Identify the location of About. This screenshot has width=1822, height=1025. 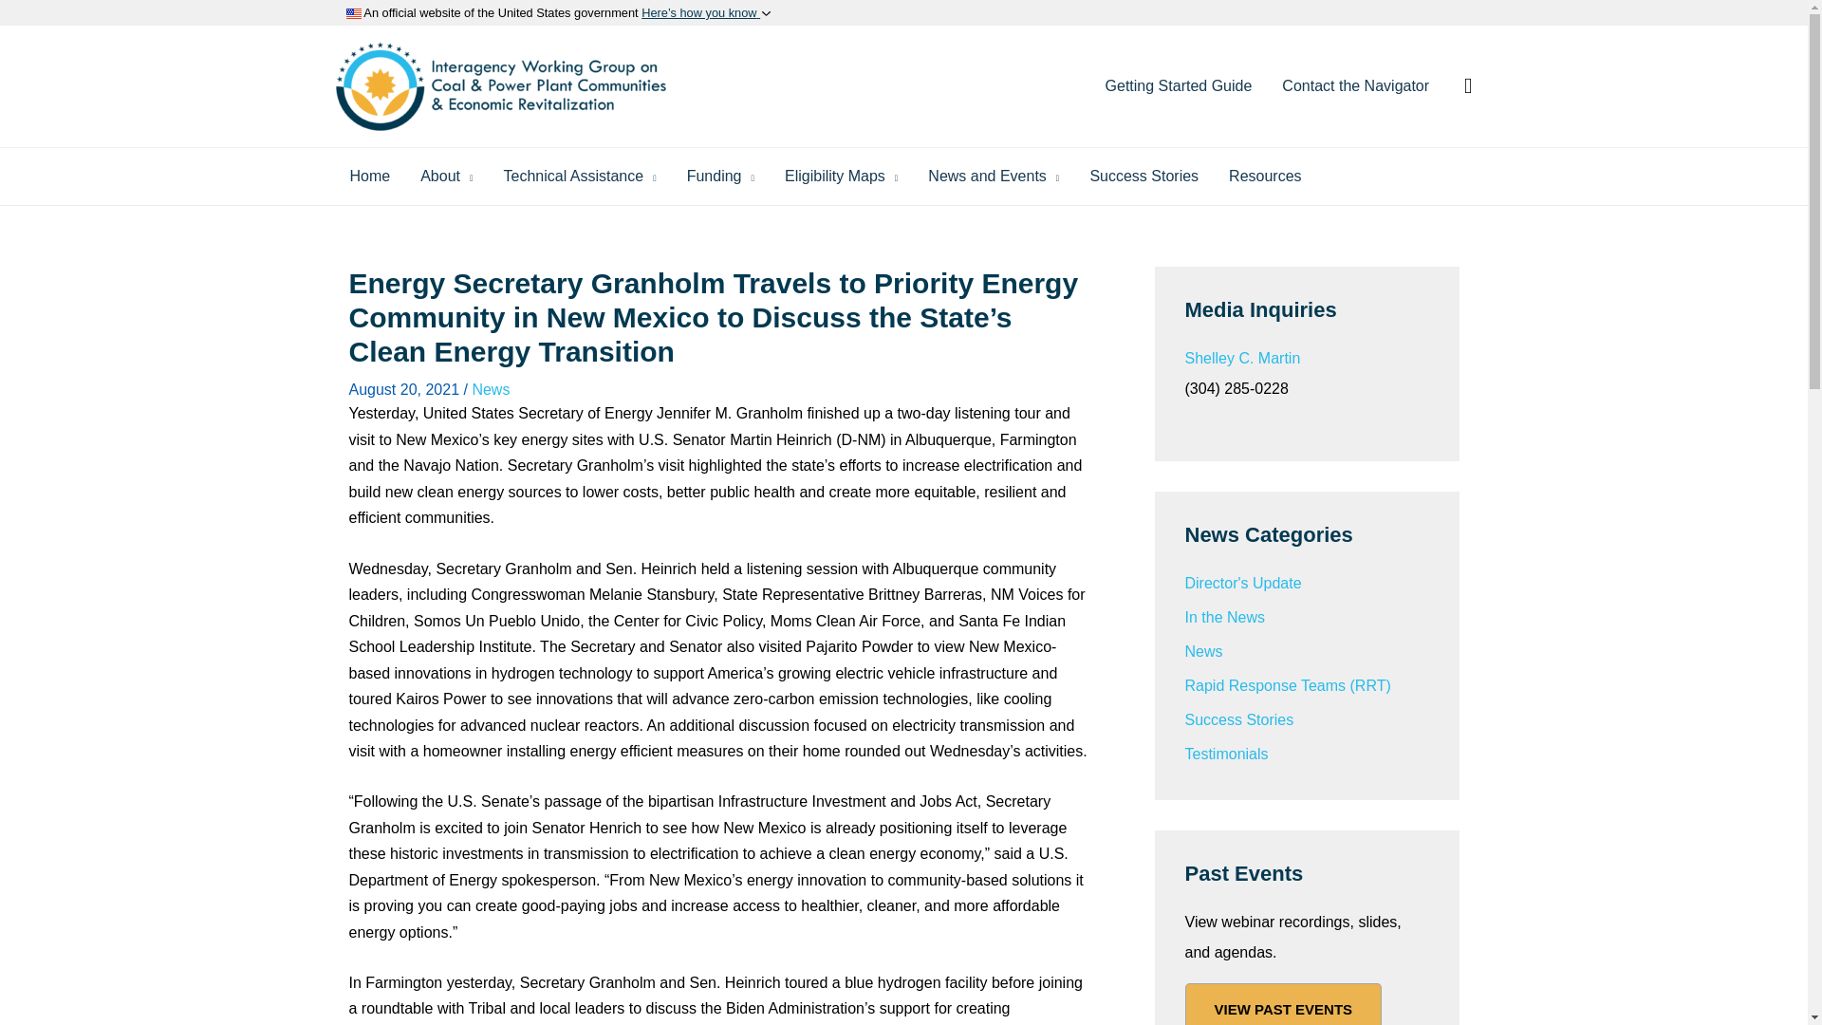
(446, 177).